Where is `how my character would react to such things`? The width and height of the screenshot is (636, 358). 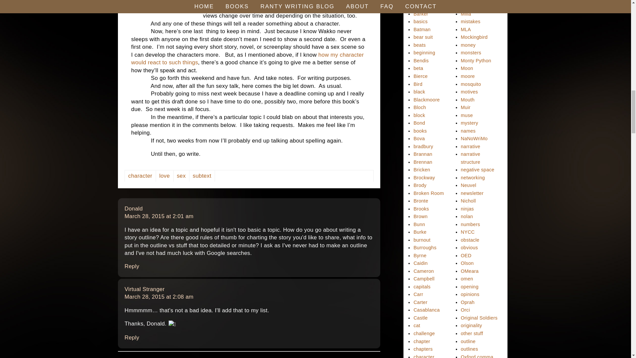
how my character would react to such things is located at coordinates (247, 58).